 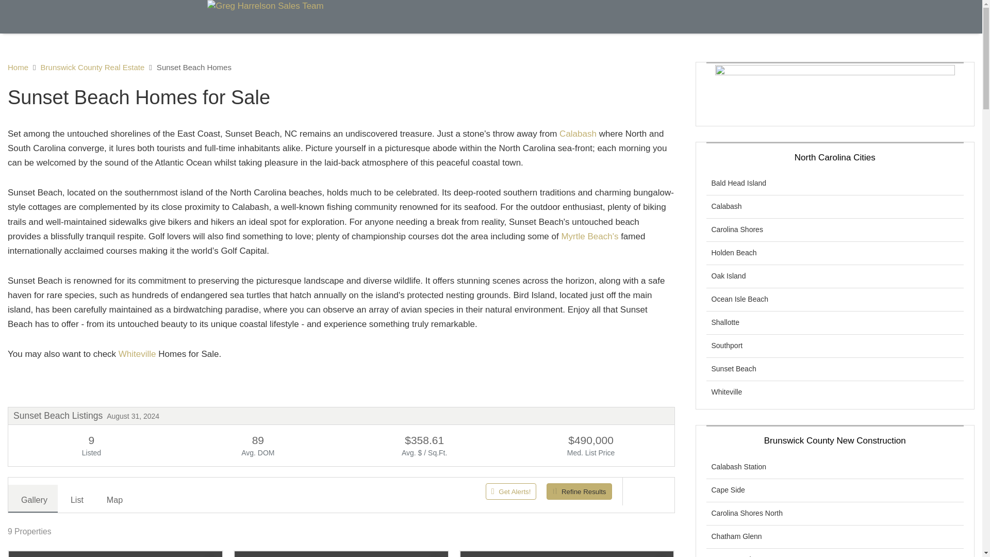 What do you see at coordinates (589, 236) in the screenshot?
I see `Myrtle Beach Homes for Sale` at bounding box center [589, 236].